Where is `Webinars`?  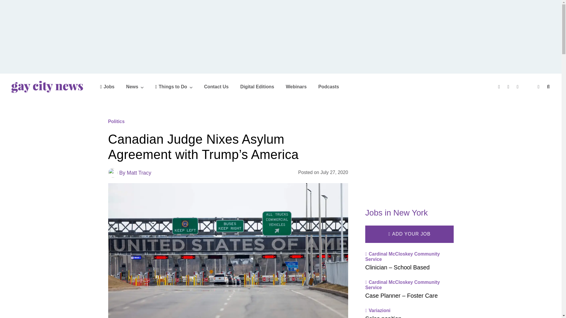
Webinars is located at coordinates (296, 87).